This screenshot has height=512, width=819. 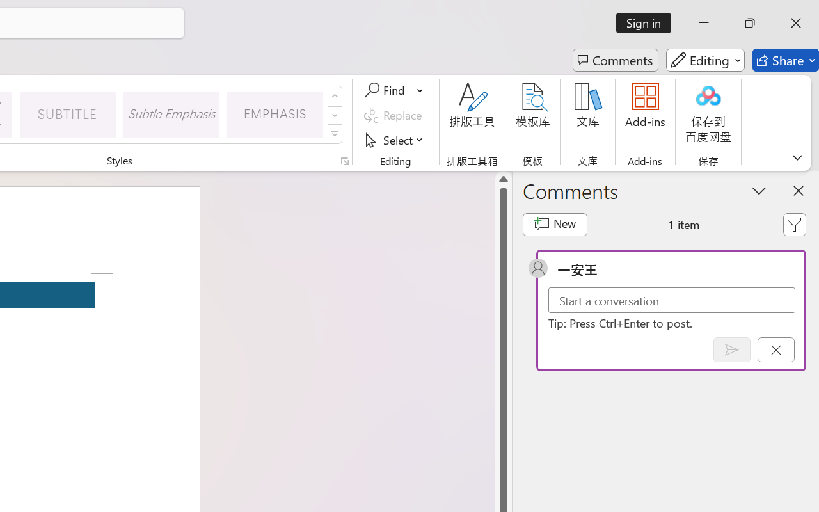 I want to click on Cancel, so click(x=775, y=349).